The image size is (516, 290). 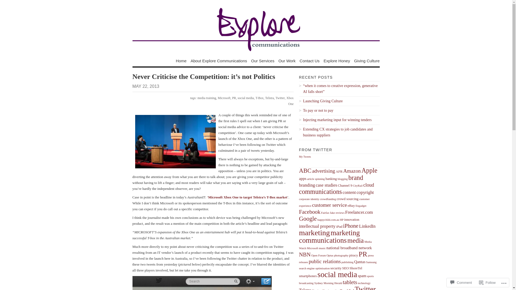 What do you see at coordinates (308, 276) in the screenshot?
I see `smartphones` at bounding box center [308, 276].